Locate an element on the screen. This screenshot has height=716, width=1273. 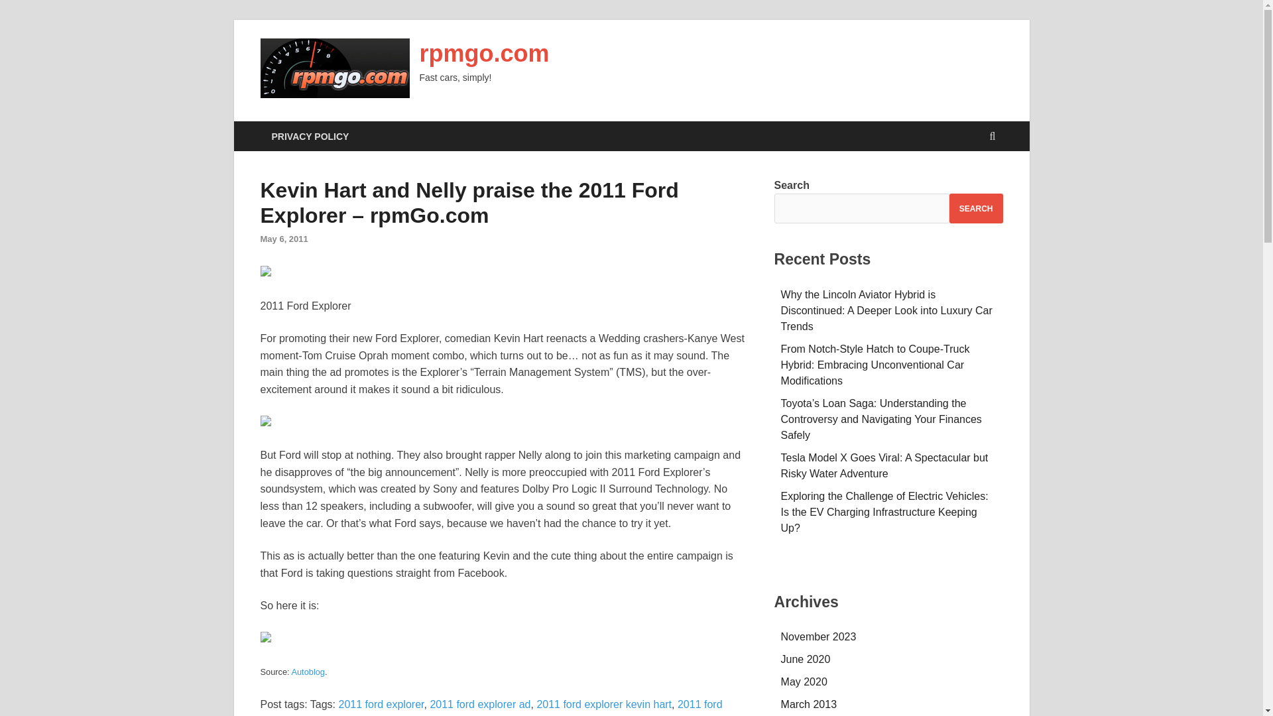
2011 ford explorer ad is located at coordinates (480, 704).